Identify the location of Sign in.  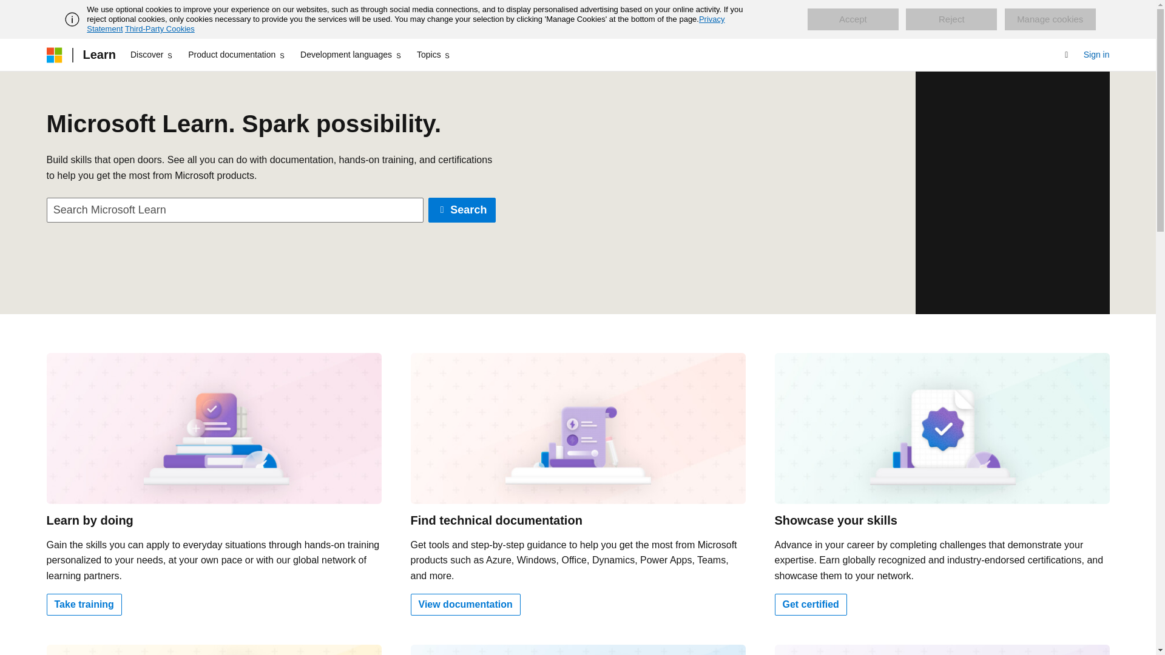
(1096, 55).